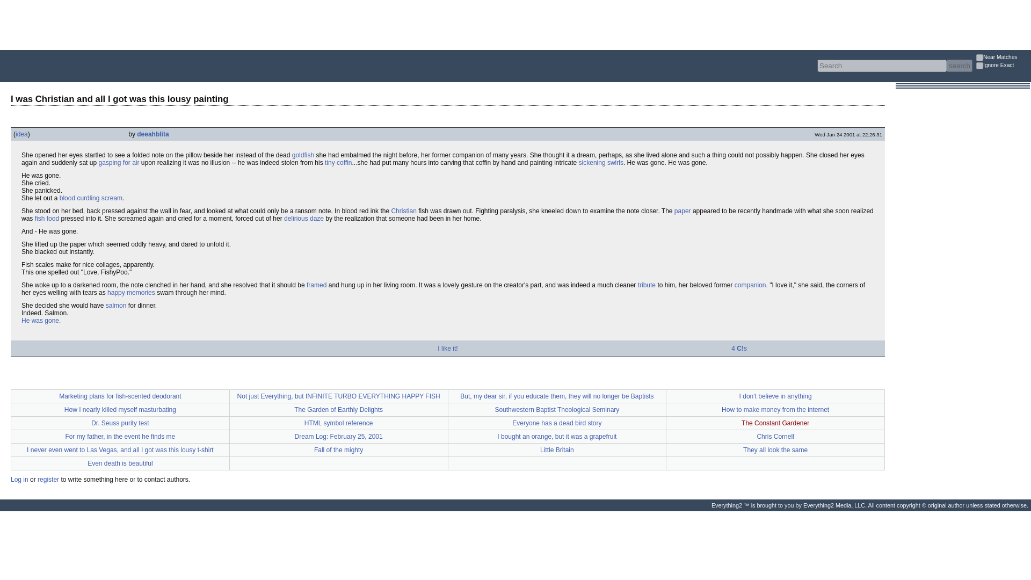 The width and height of the screenshot is (1031, 580). Describe the element at coordinates (775, 423) in the screenshot. I see `The Constant Gardener` at that location.